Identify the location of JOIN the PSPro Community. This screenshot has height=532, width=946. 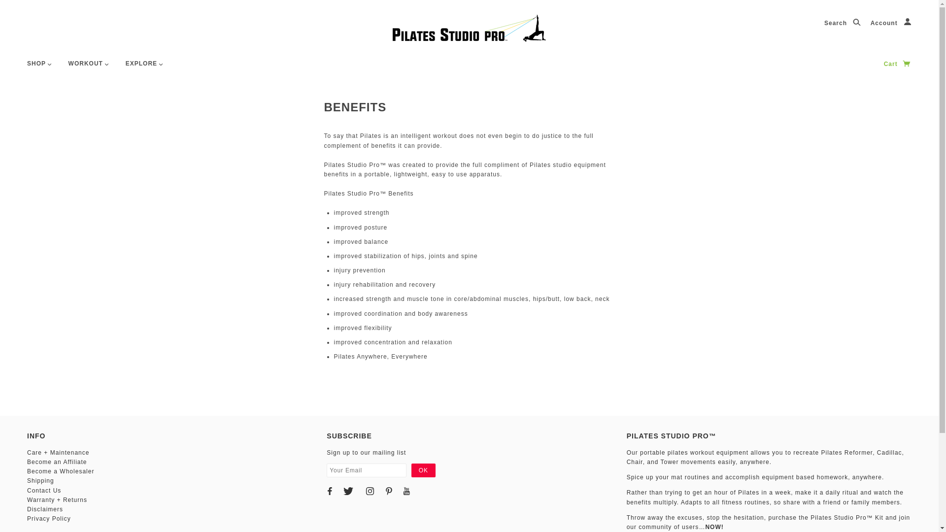
(768, 522).